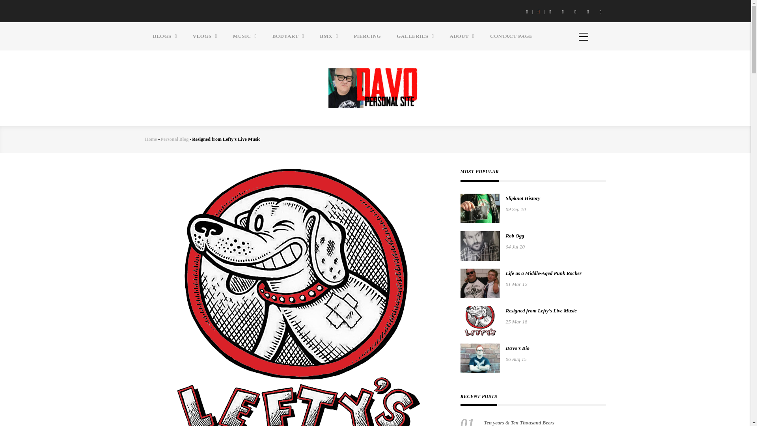 The width and height of the screenshot is (757, 426). I want to click on VLOGS, so click(205, 36).